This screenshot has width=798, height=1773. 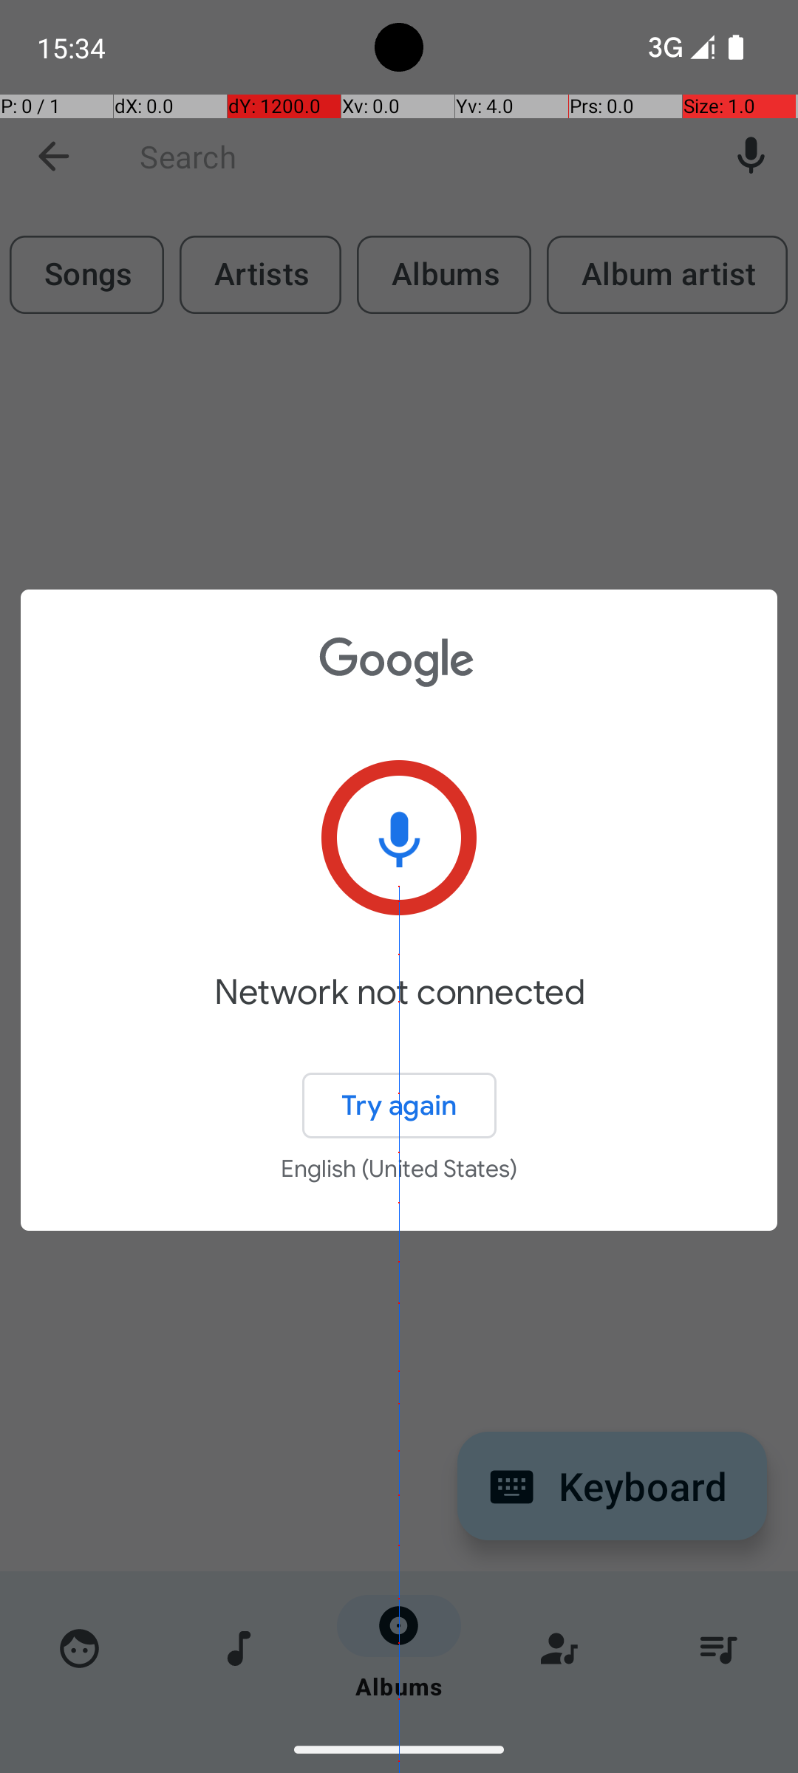 What do you see at coordinates (399, 1014) in the screenshot?
I see `Network not connected` at bounding box center [399, 1014].